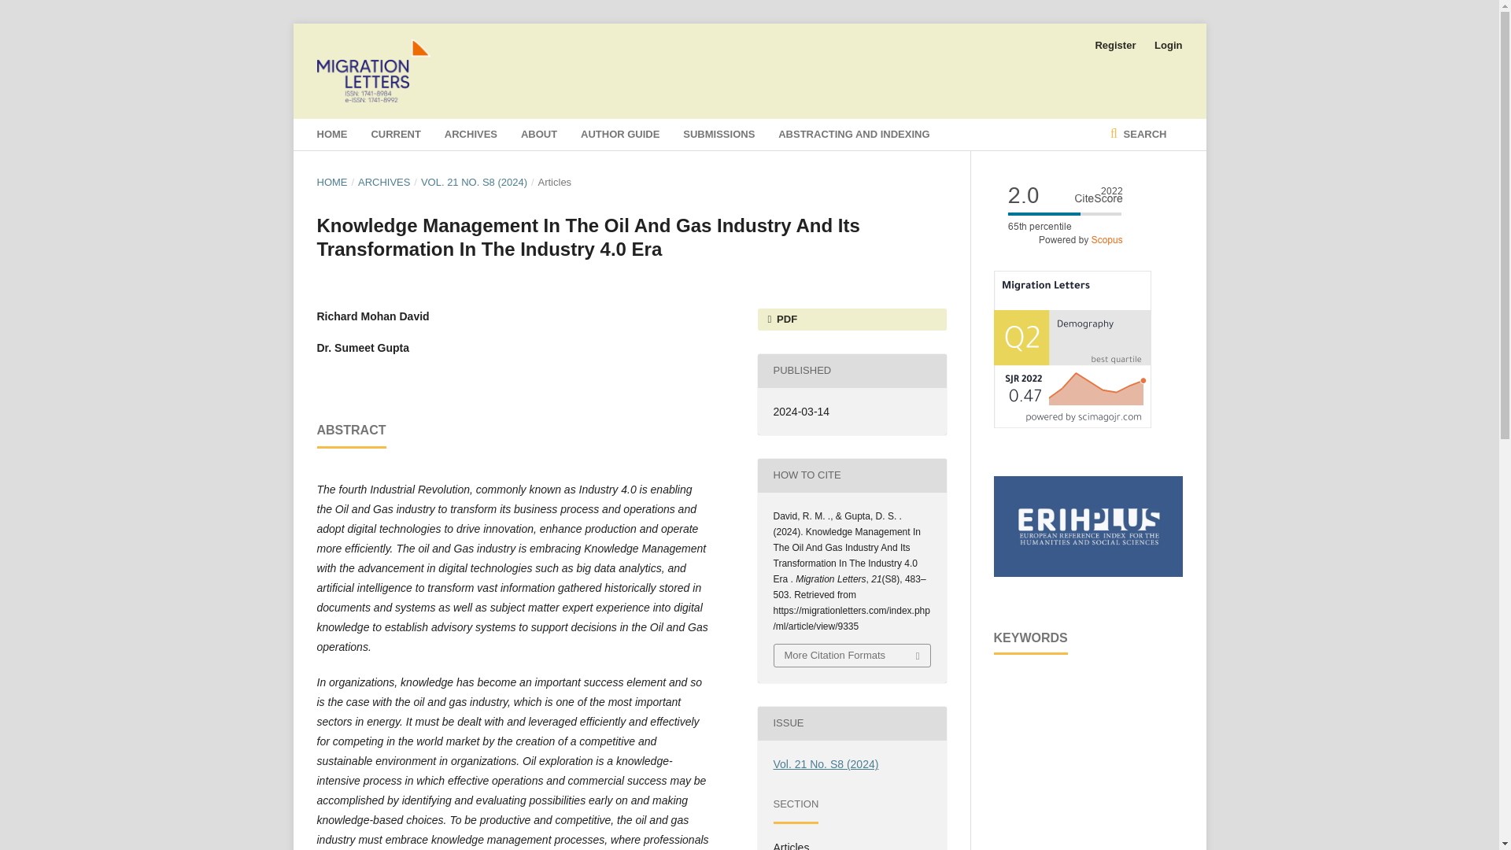 The height and width of the screenshot is (850, 1511). Describe the element at coordinates (851, 320) in the screenshot. I see `PDF` at that location.